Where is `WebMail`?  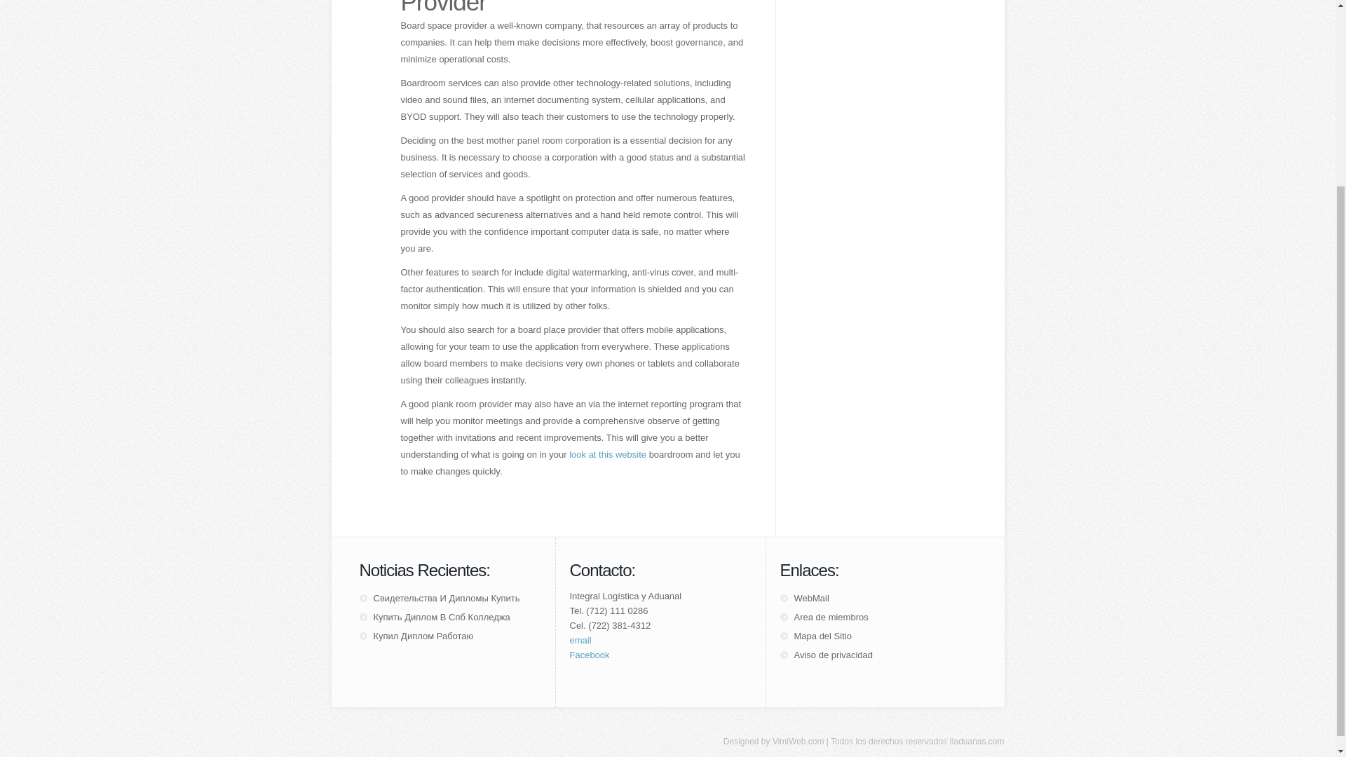 WebMail is located at coordinates (811, 597).